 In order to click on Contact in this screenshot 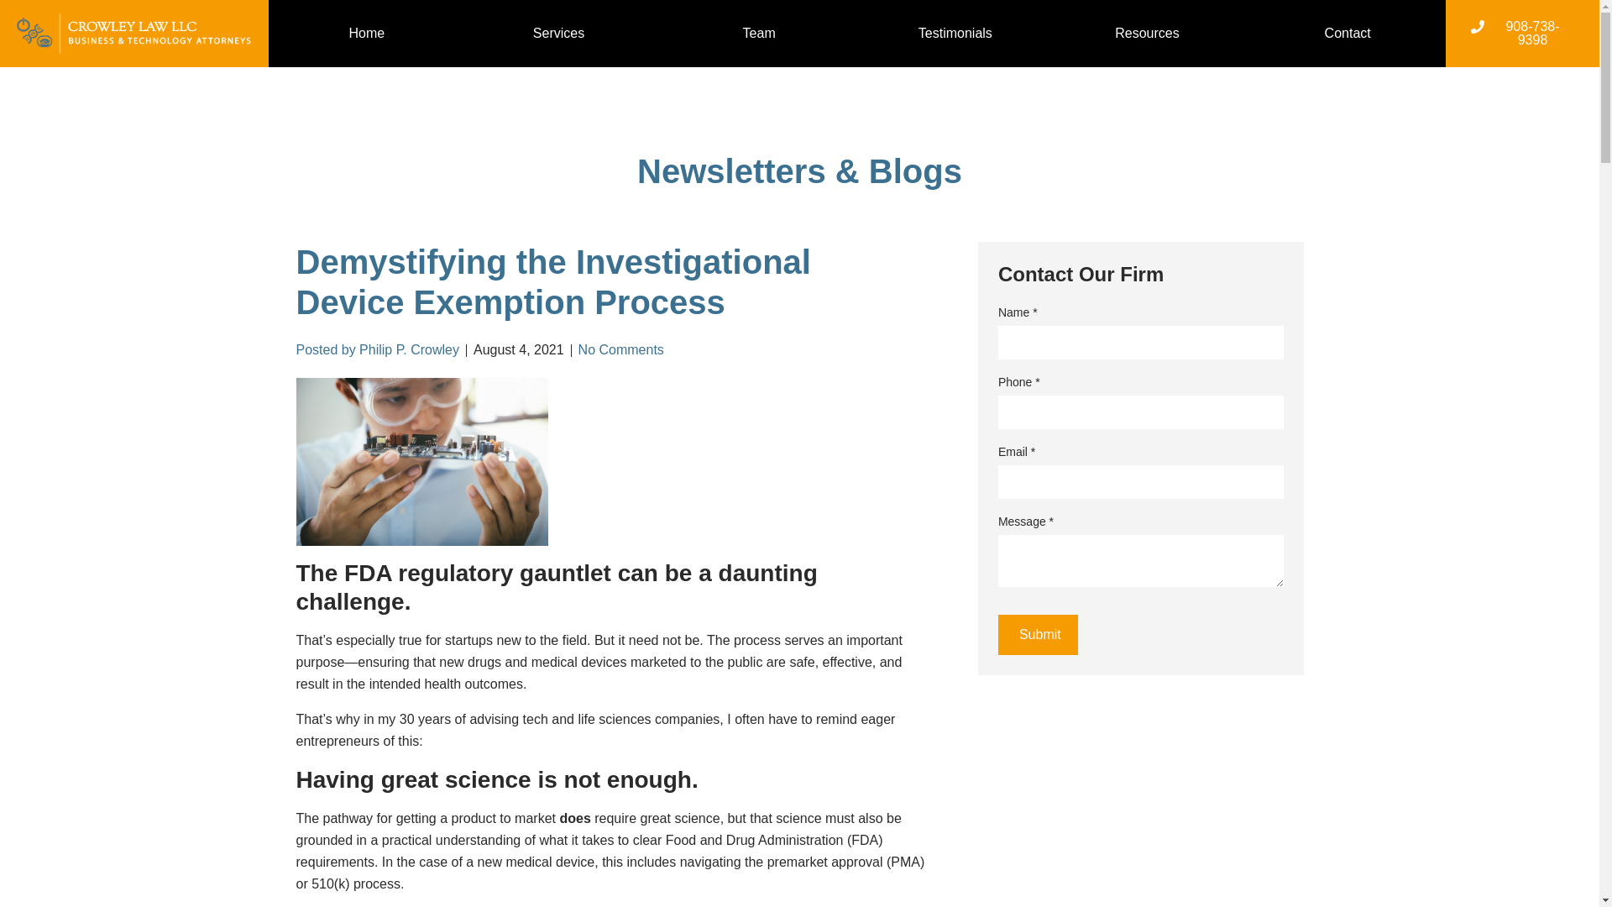, I will do `click(1348, 34)`.